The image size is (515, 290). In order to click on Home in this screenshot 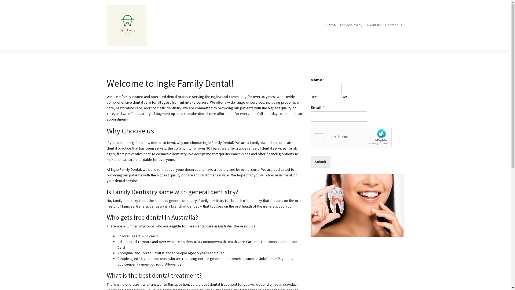, I will do `click(331, 25)`.